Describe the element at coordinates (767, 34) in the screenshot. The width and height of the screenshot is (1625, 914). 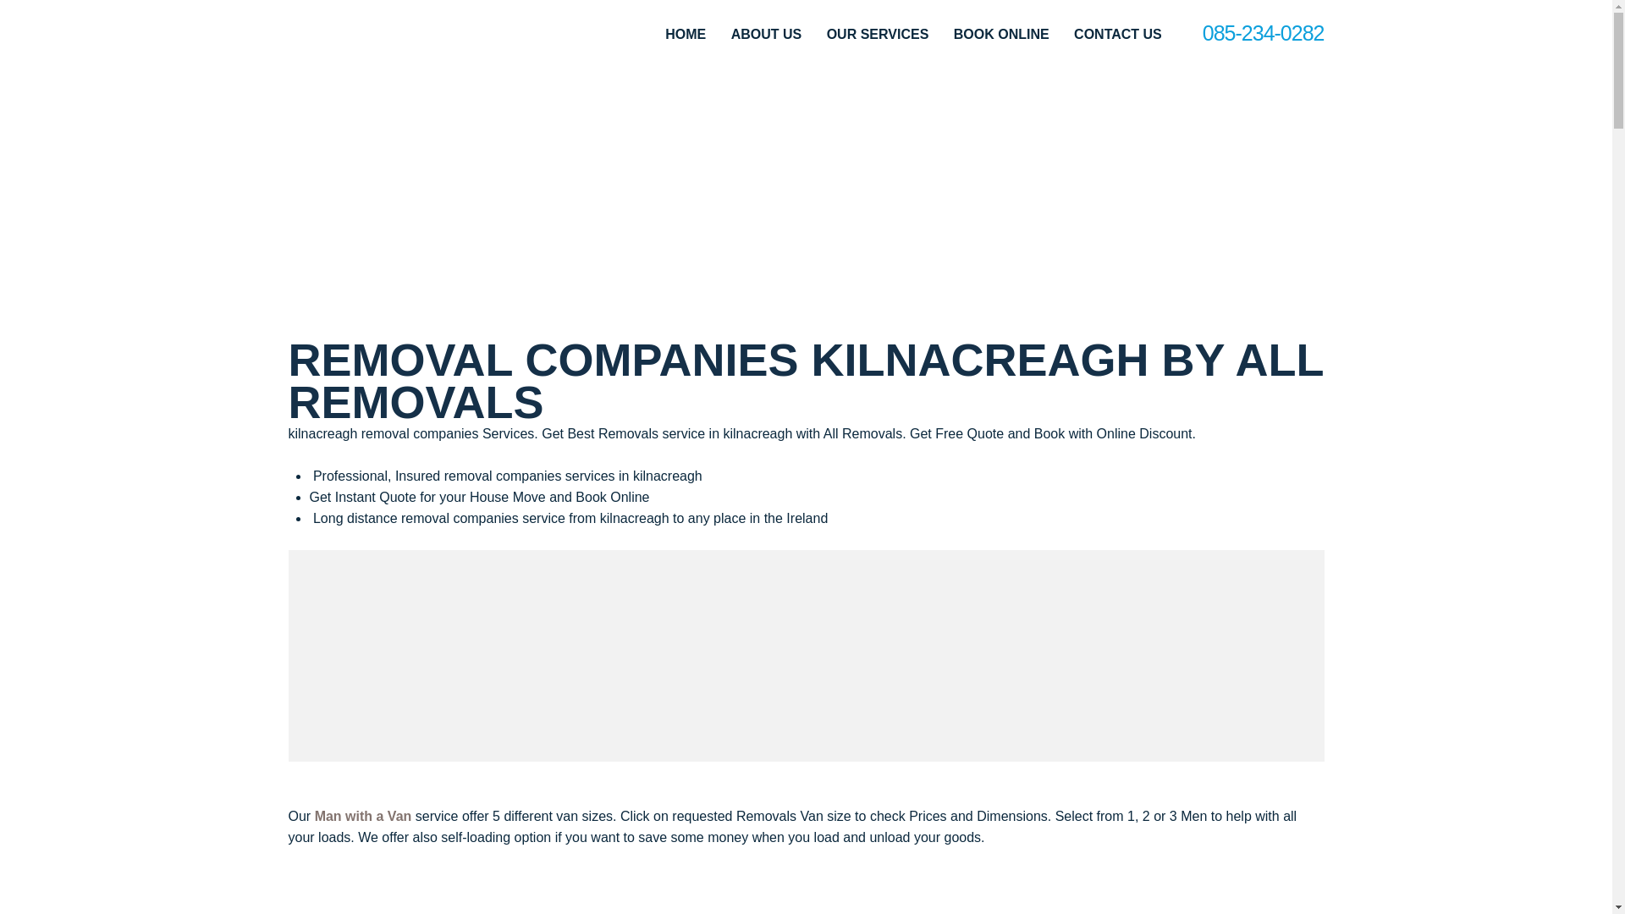
I see `ABOUT US` at that location.